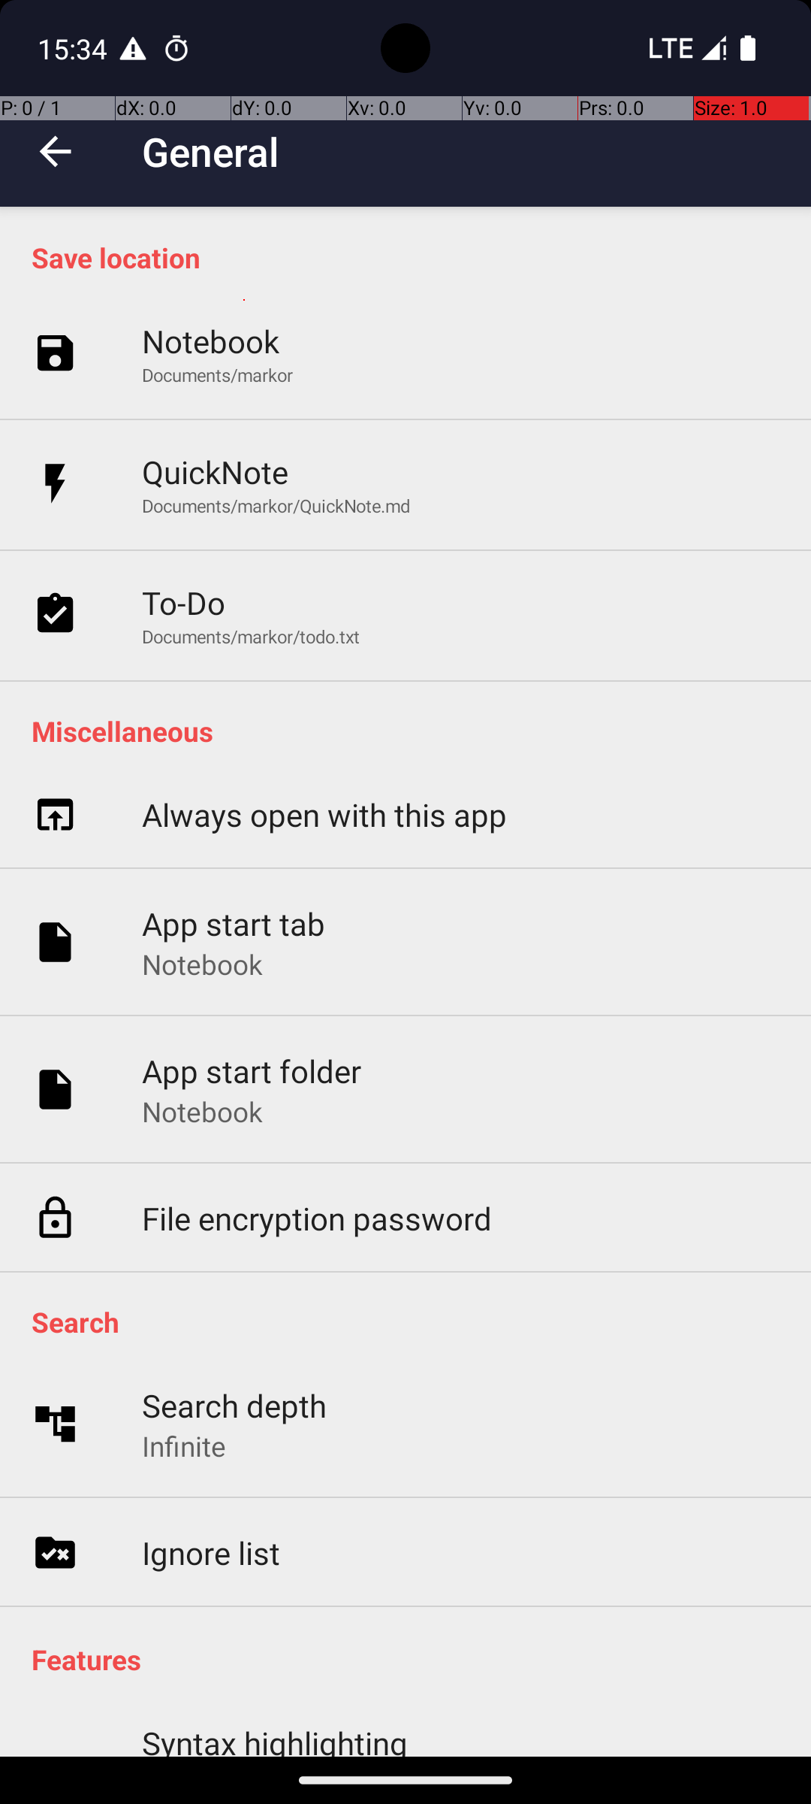 The image size is (811, 1804). I want to click on Documents/markor, so click(218, 374).